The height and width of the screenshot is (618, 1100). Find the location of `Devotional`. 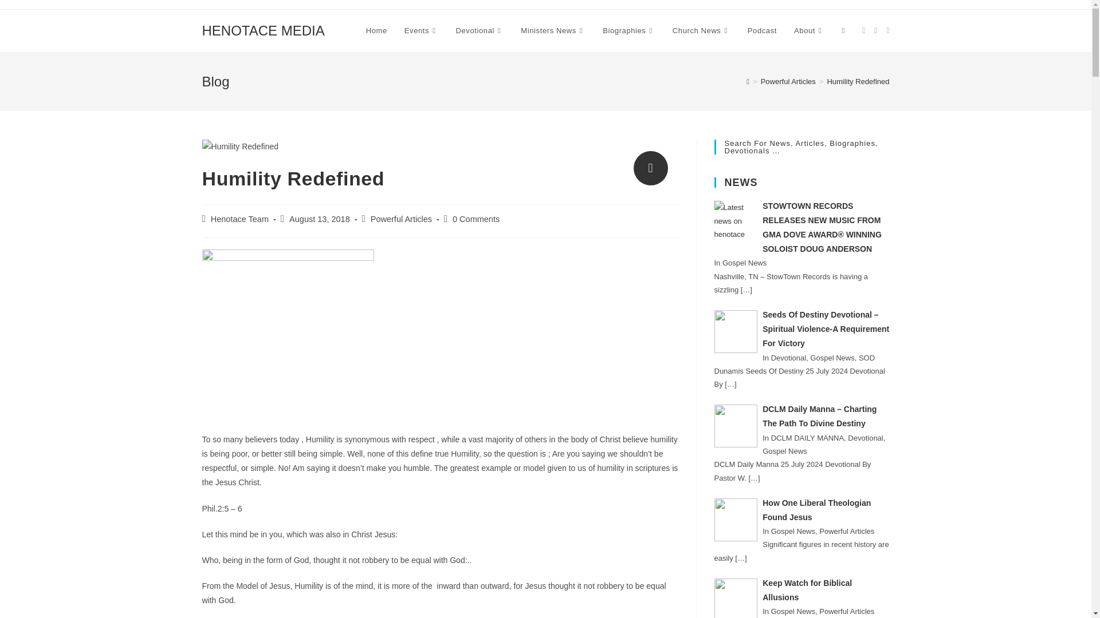

Devotional is located at coordinates (480, 31).